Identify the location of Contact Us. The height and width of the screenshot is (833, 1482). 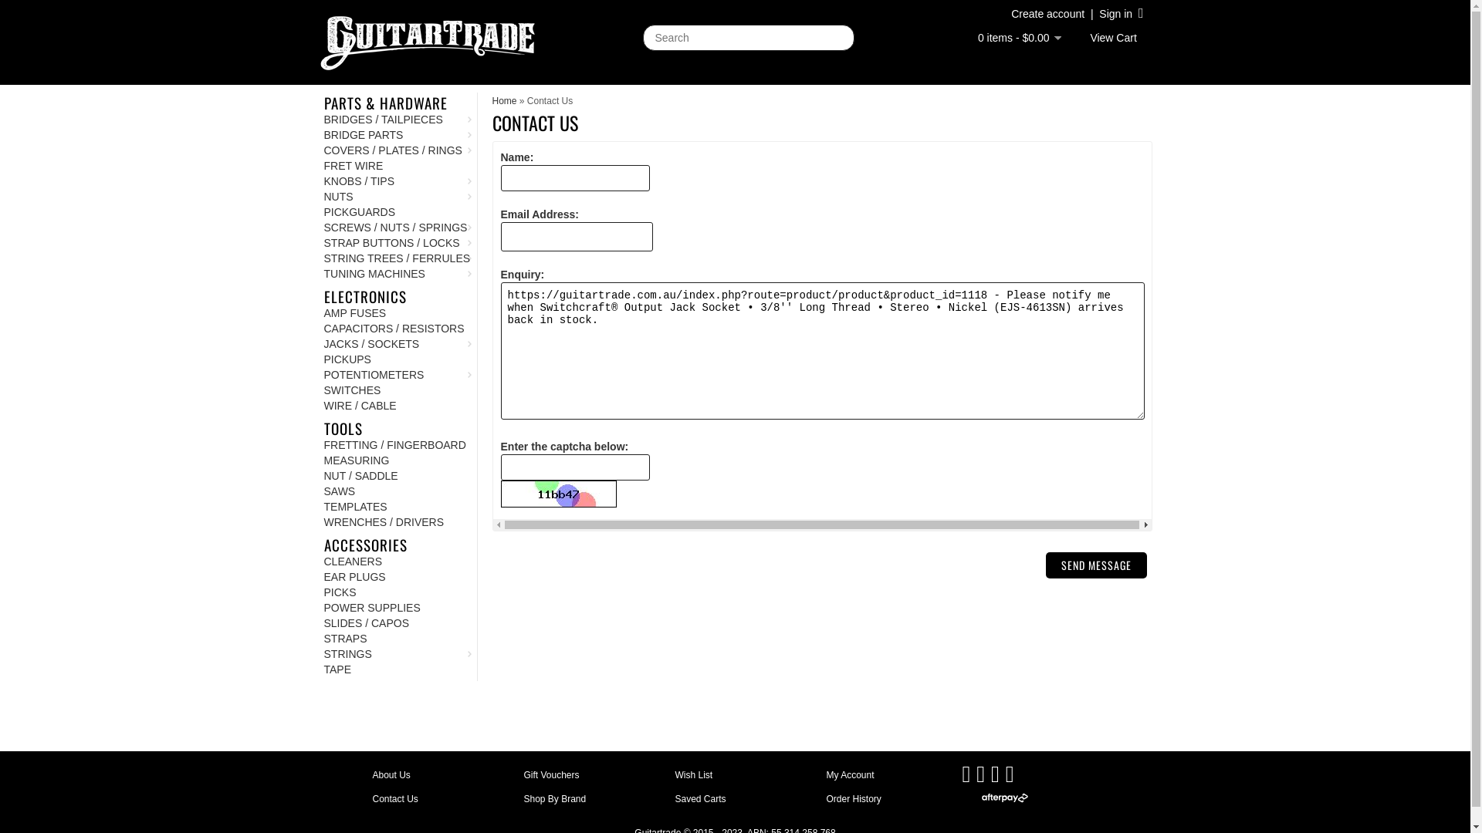
(395, 799).